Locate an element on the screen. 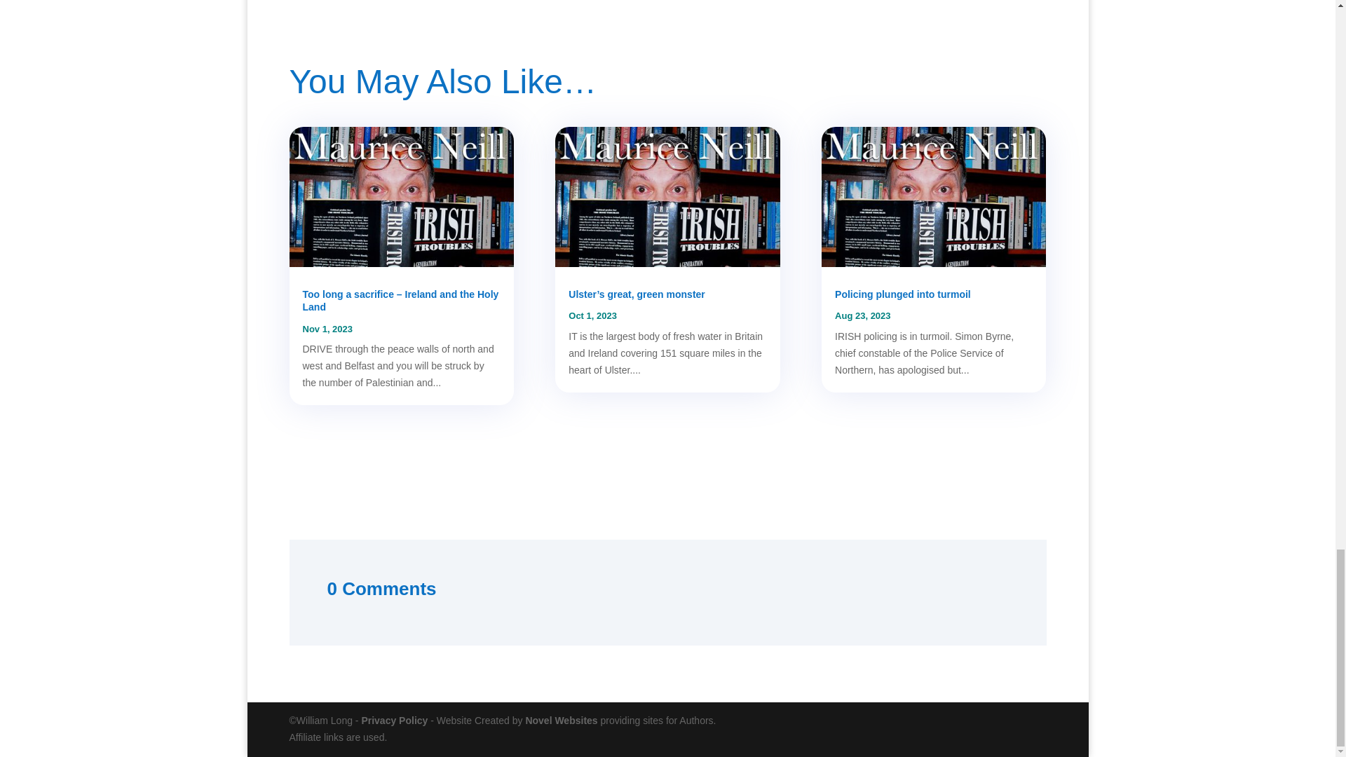 Image resolution: width=1346 pixels, height=757 pixels. Privacy Policy is located at coordinates (394, 720).